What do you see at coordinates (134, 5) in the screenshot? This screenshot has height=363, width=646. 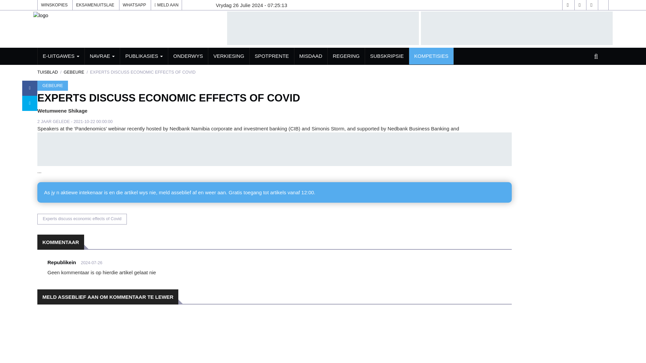 I see `WHATSAPP` at bounding box center [134, 5].